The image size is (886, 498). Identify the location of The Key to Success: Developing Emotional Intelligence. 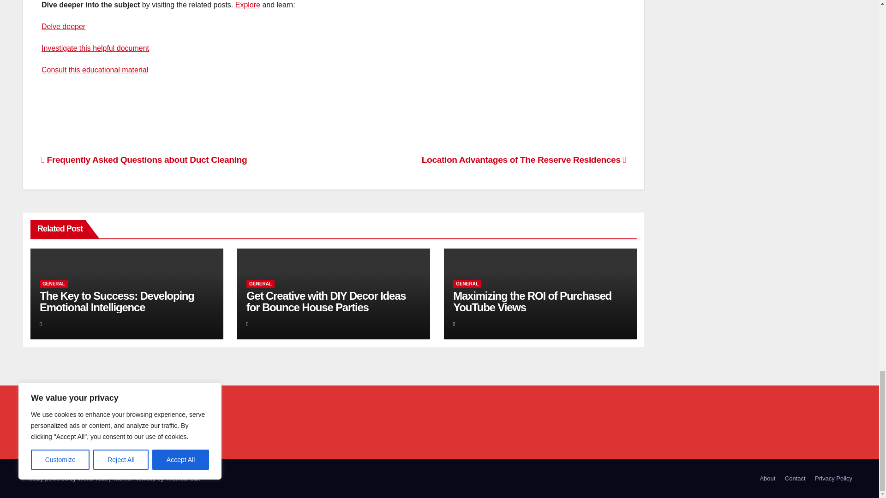
(117, 302).